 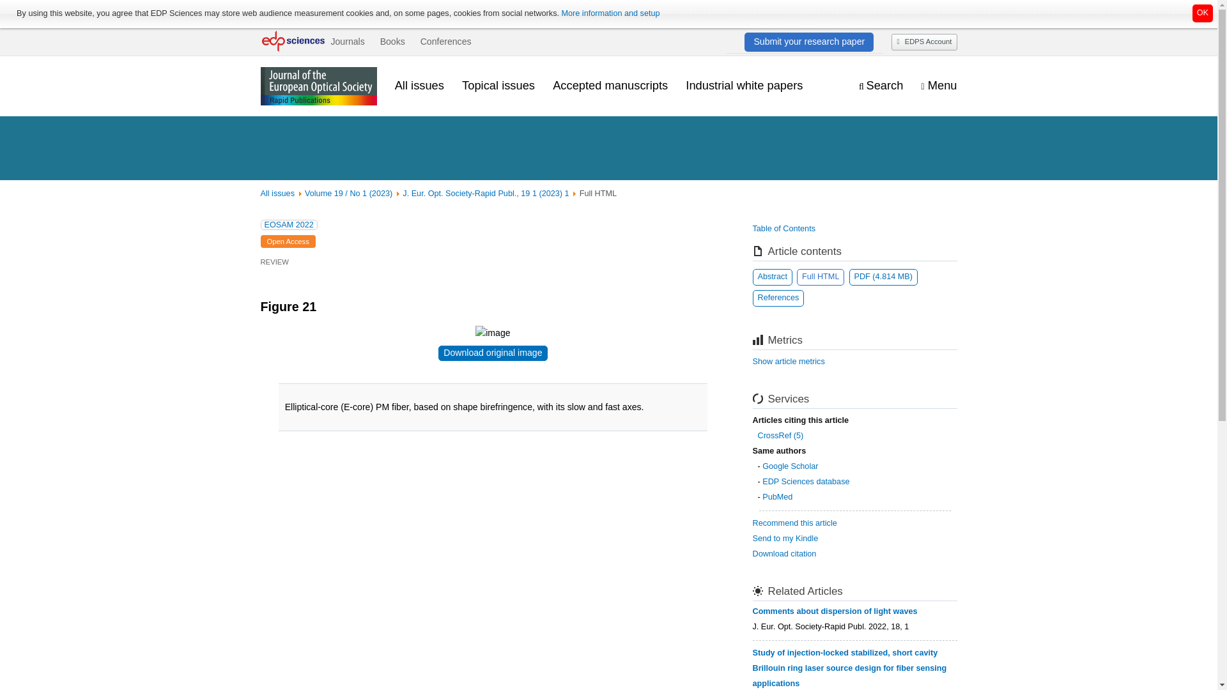 I want to click on References, so click(x=778, y=298).